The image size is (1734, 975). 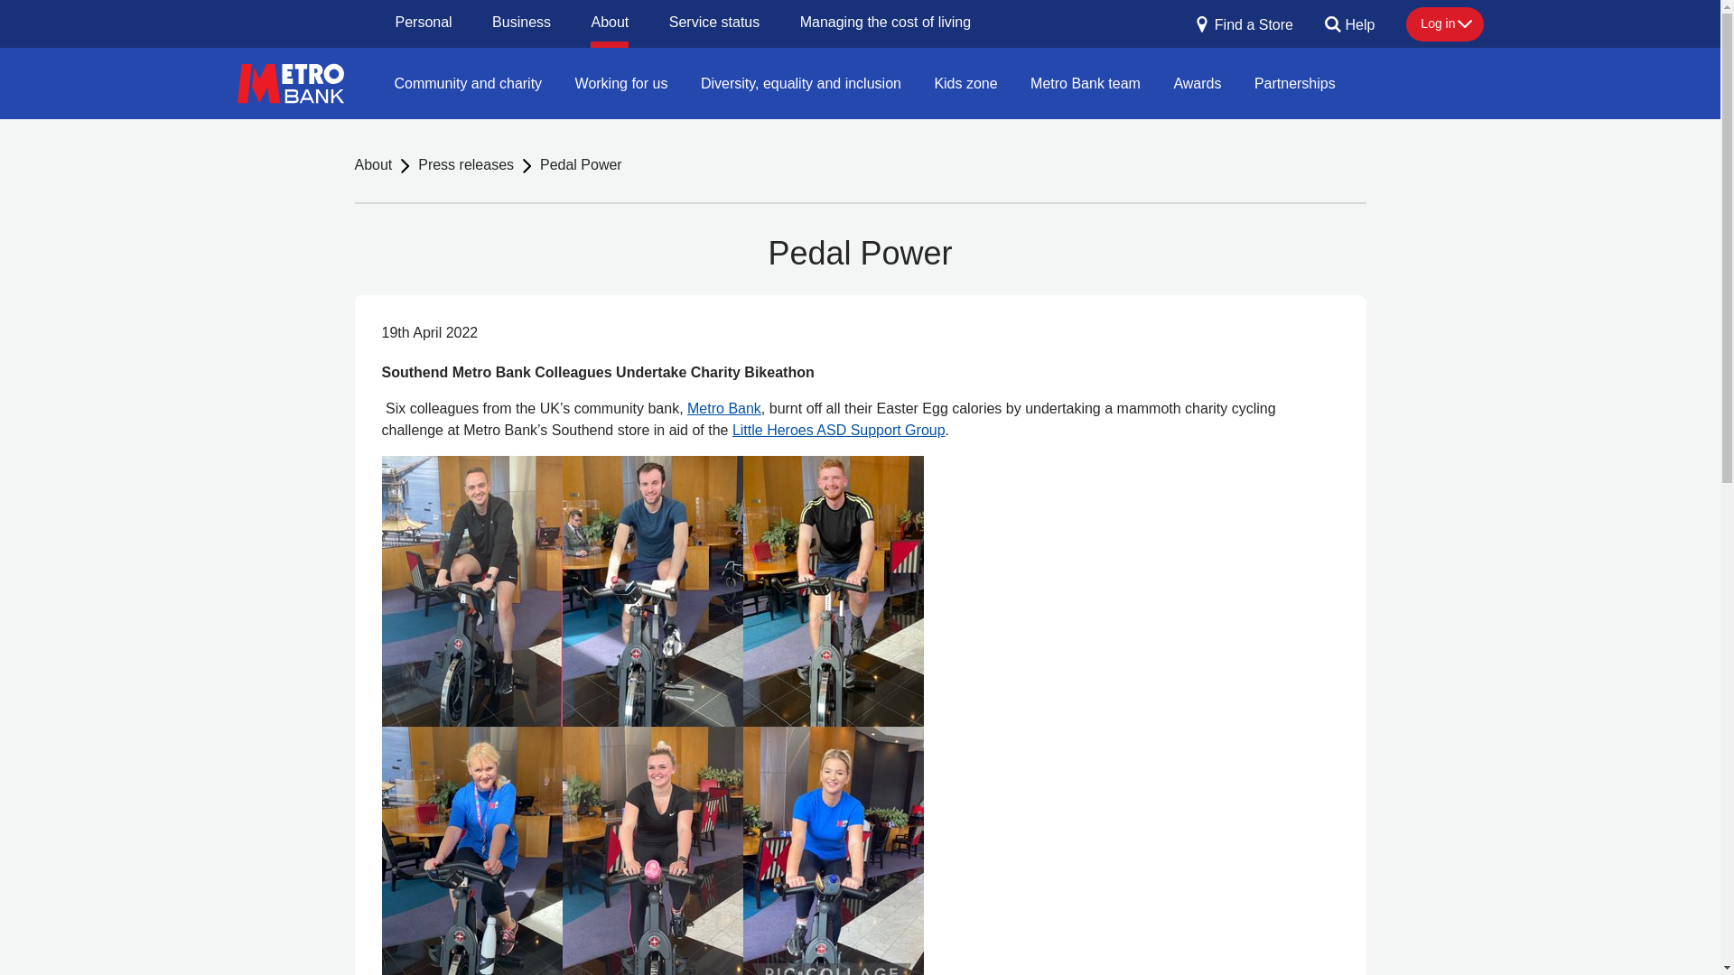 What do you see at coordinates (885, 23) in the screenshot?
I see `Managing the cost of living` at bounding box center [885, 23].